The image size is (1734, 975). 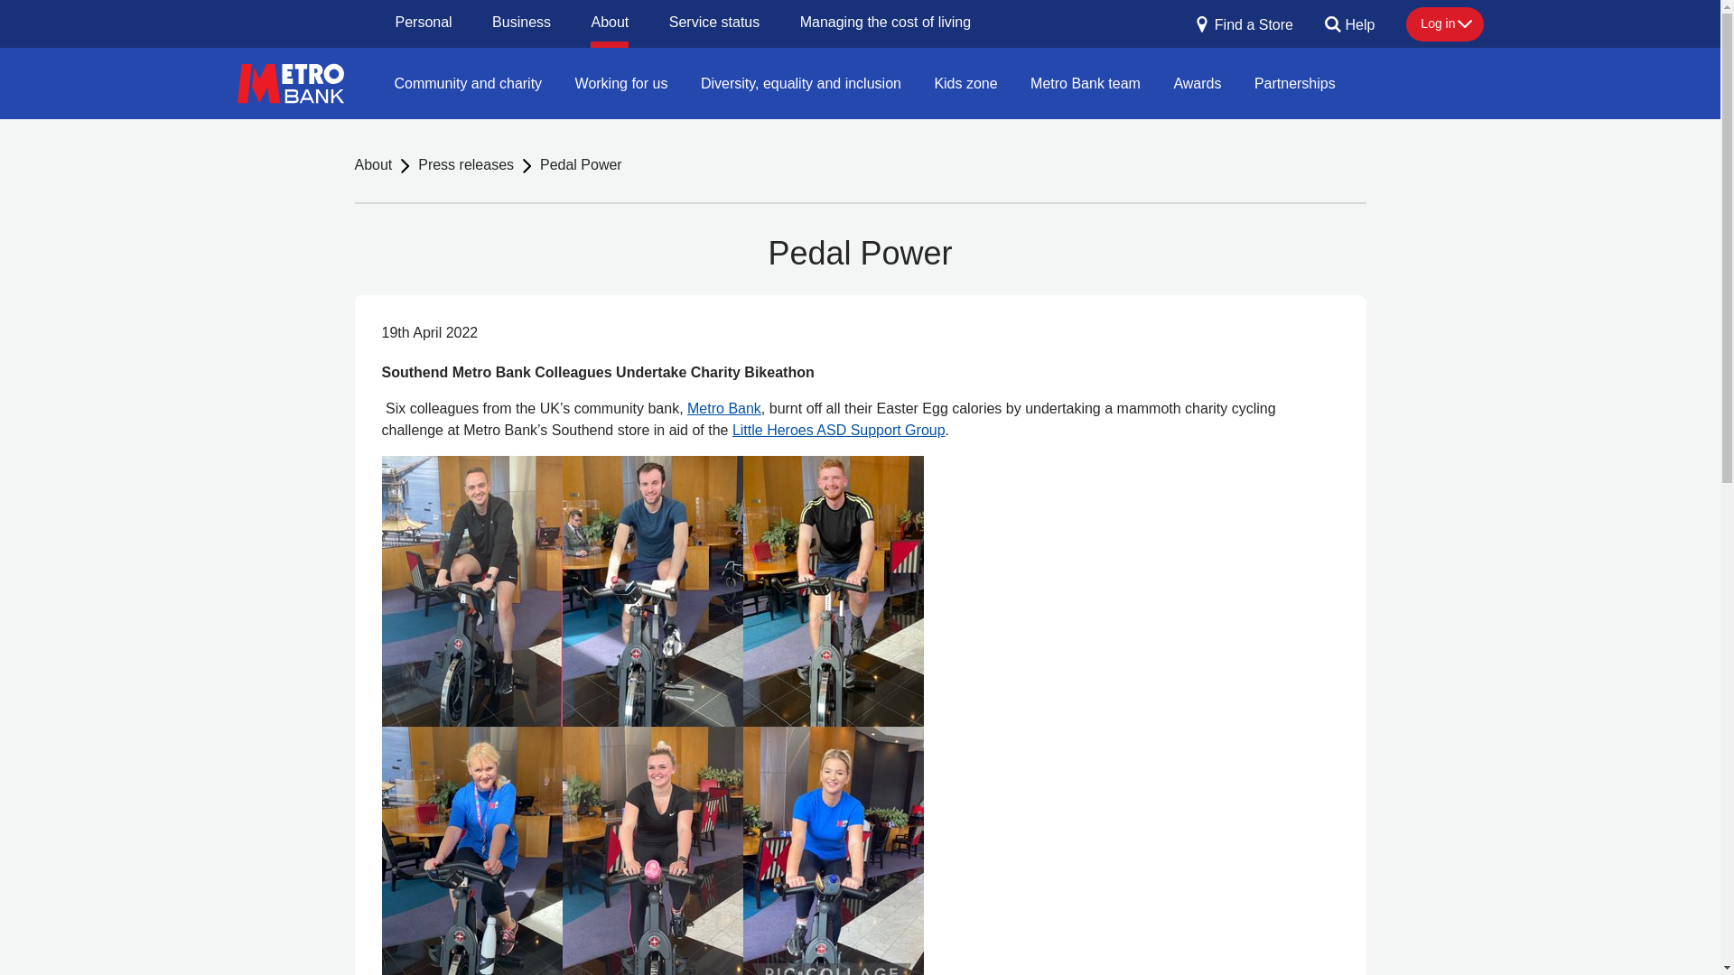 What do you see at coordinates (885, 23) in the screenshot?
I see `Managing the cost of living` at bounding box center [885, 23].